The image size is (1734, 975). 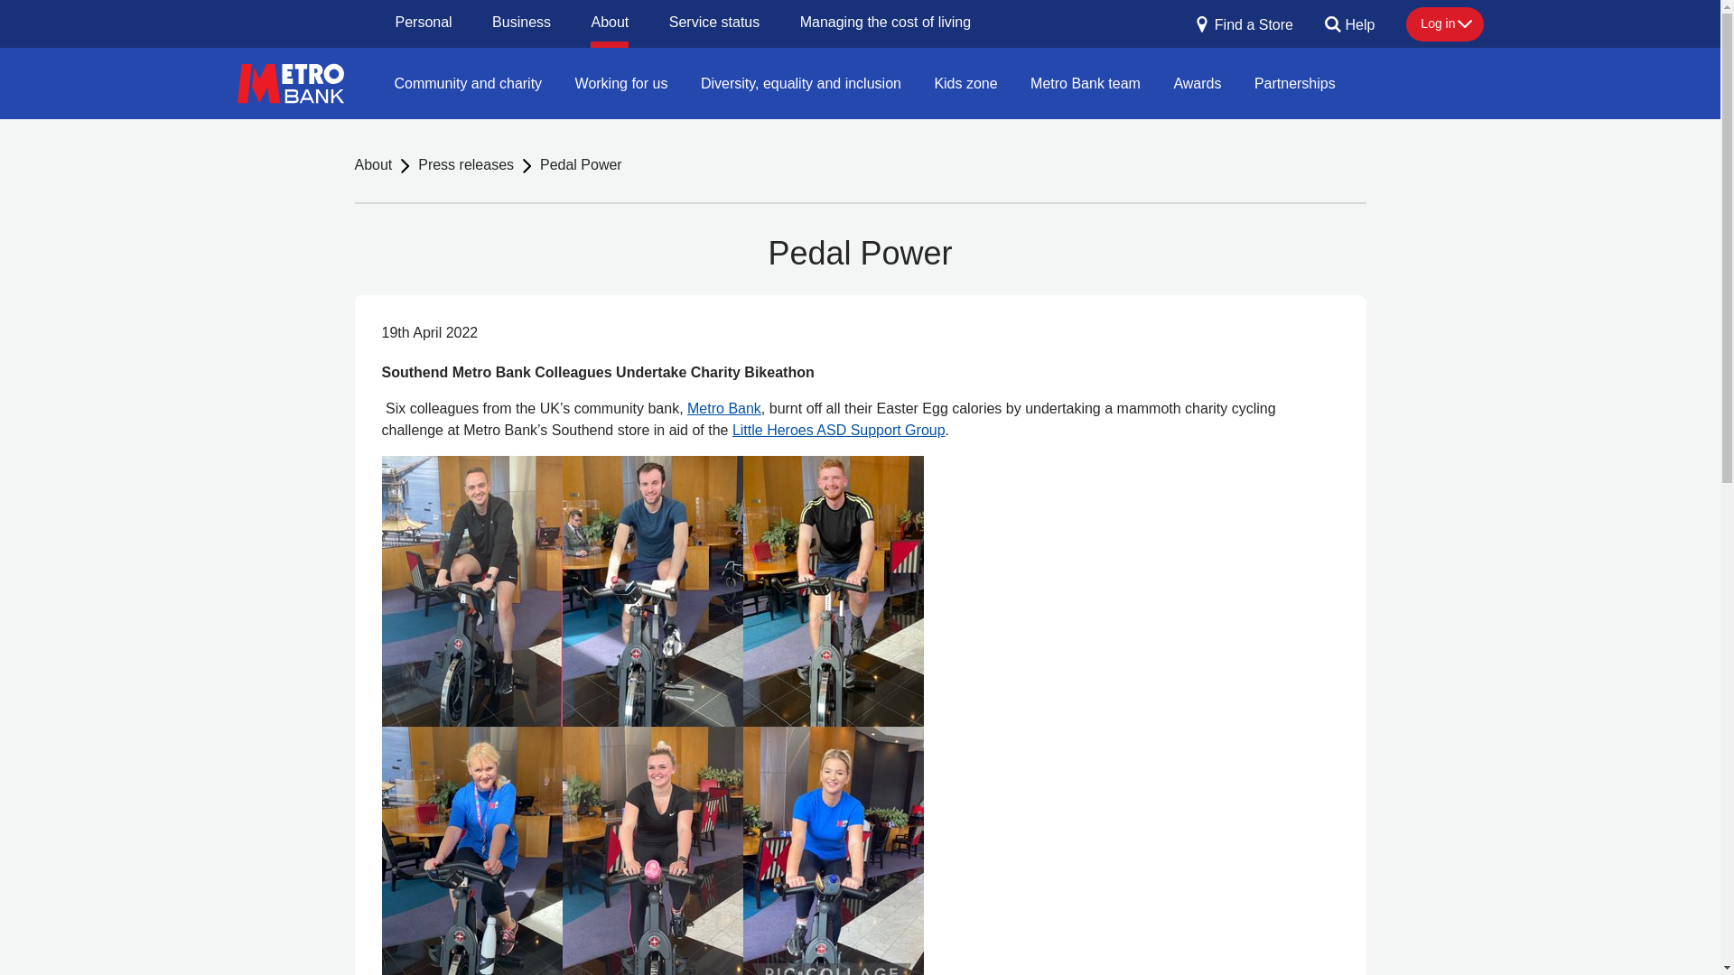 What do you see at coordinates (885, 23) in the screenshot?
I see `Managing the cost of living` at bounding box center [885, 23].